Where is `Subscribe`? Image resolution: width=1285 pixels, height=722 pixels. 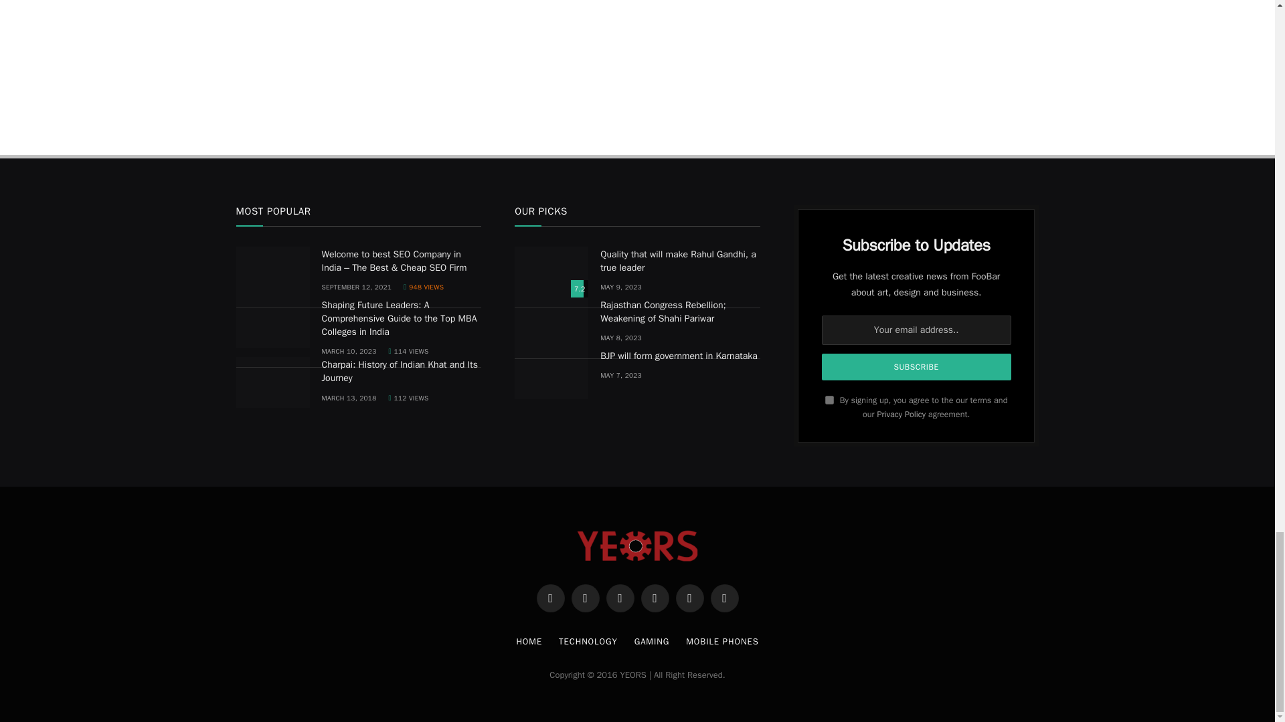
Subscribe is located at coordinates (917, 367).